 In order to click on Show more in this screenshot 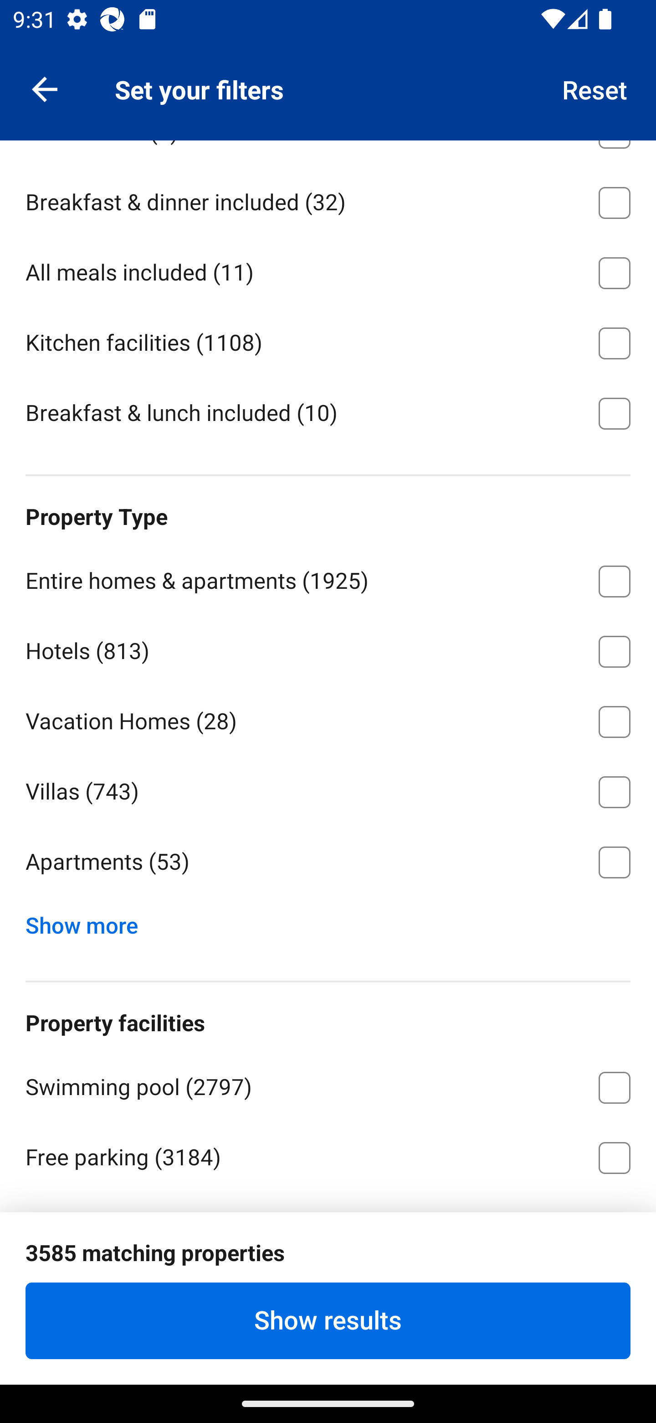, I will do `click(88, 921)`.